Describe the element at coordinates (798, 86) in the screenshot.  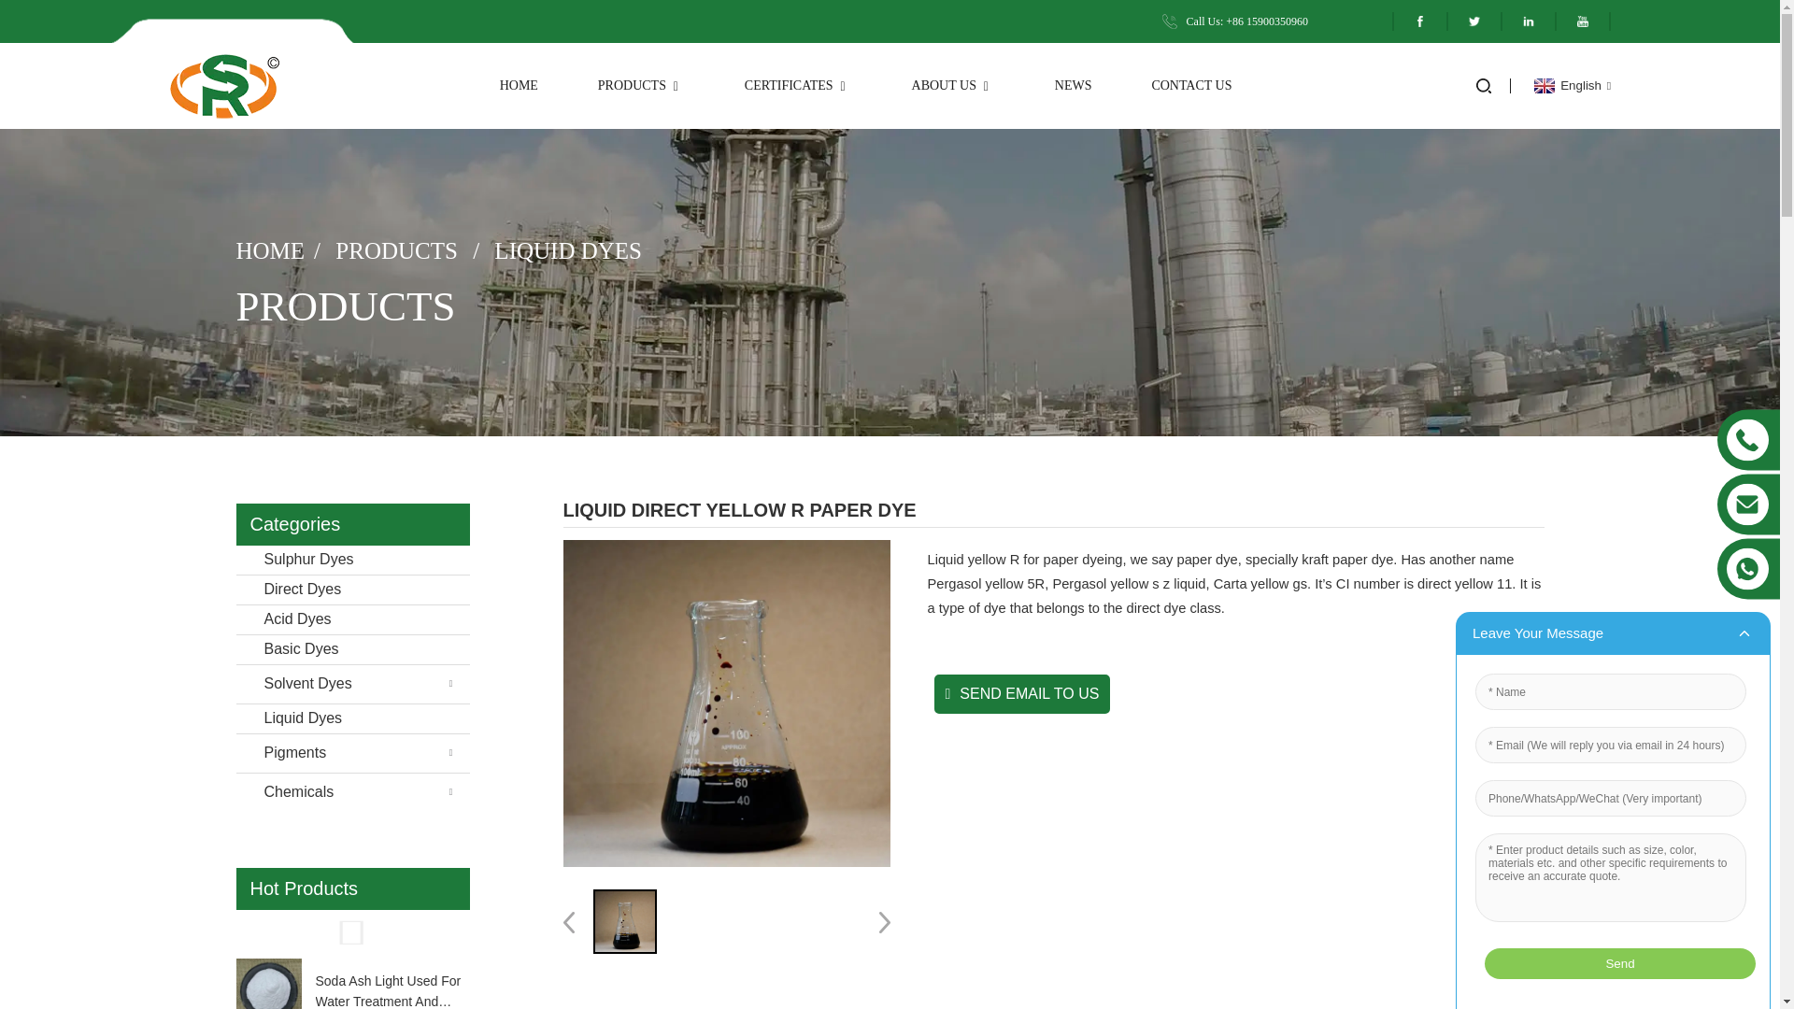
I see `CERTIFICATES` at that location.